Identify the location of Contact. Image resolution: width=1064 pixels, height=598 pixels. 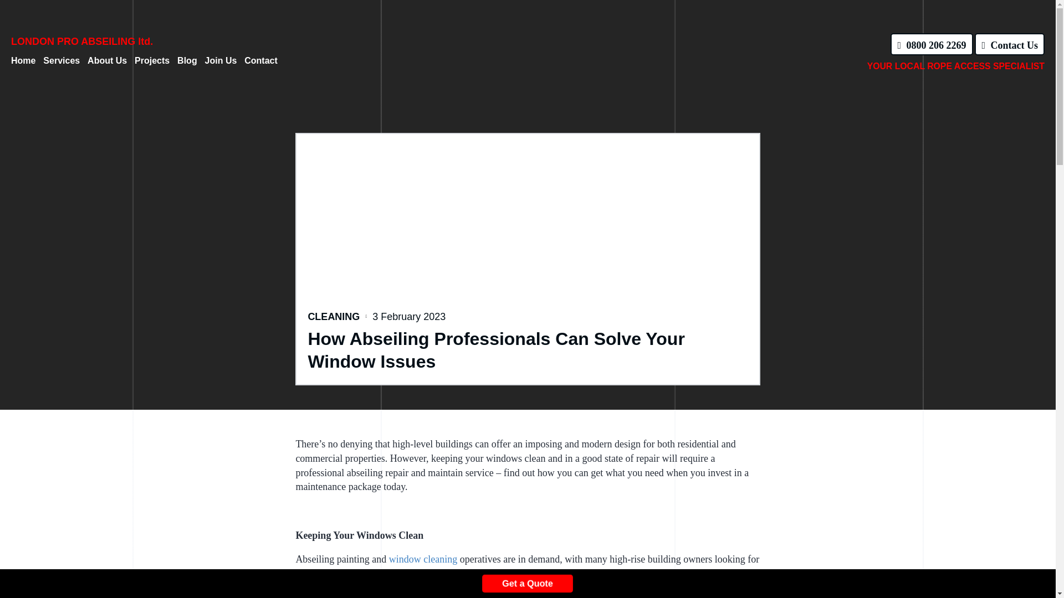
(261, 61).